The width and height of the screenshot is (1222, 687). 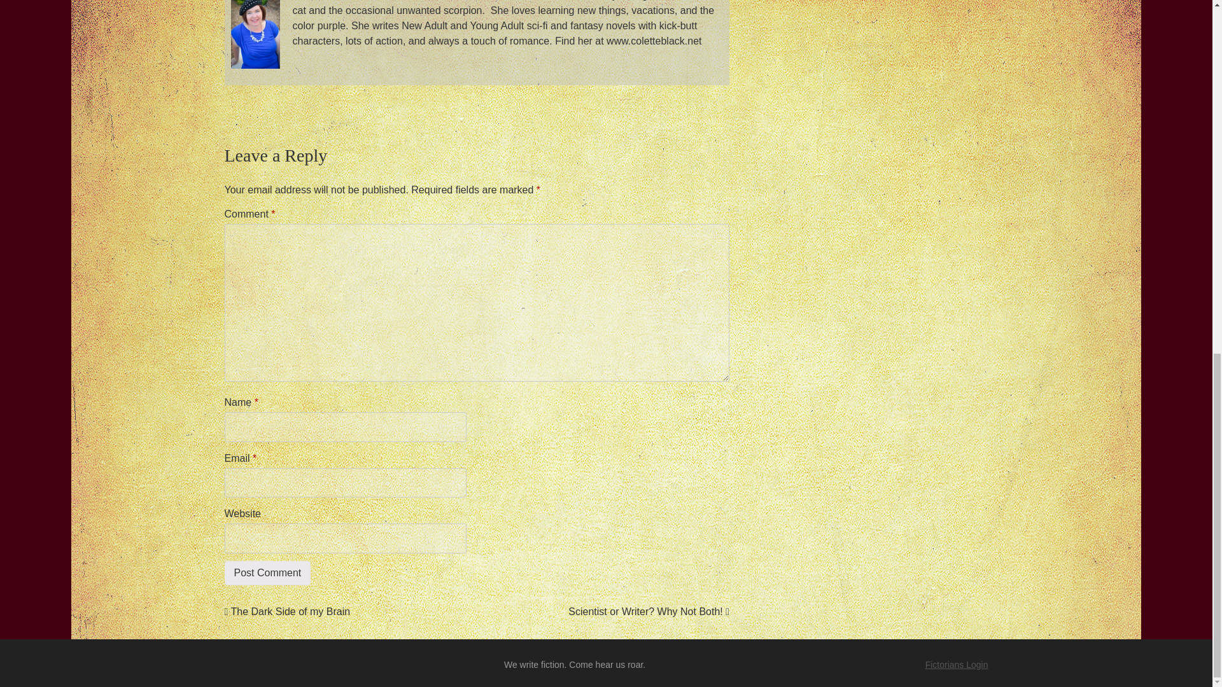 What do you see at coordinates (286, 611) in the screenshot?
I see `The Dark Side of my Brain` at bounding box center [286, 611].